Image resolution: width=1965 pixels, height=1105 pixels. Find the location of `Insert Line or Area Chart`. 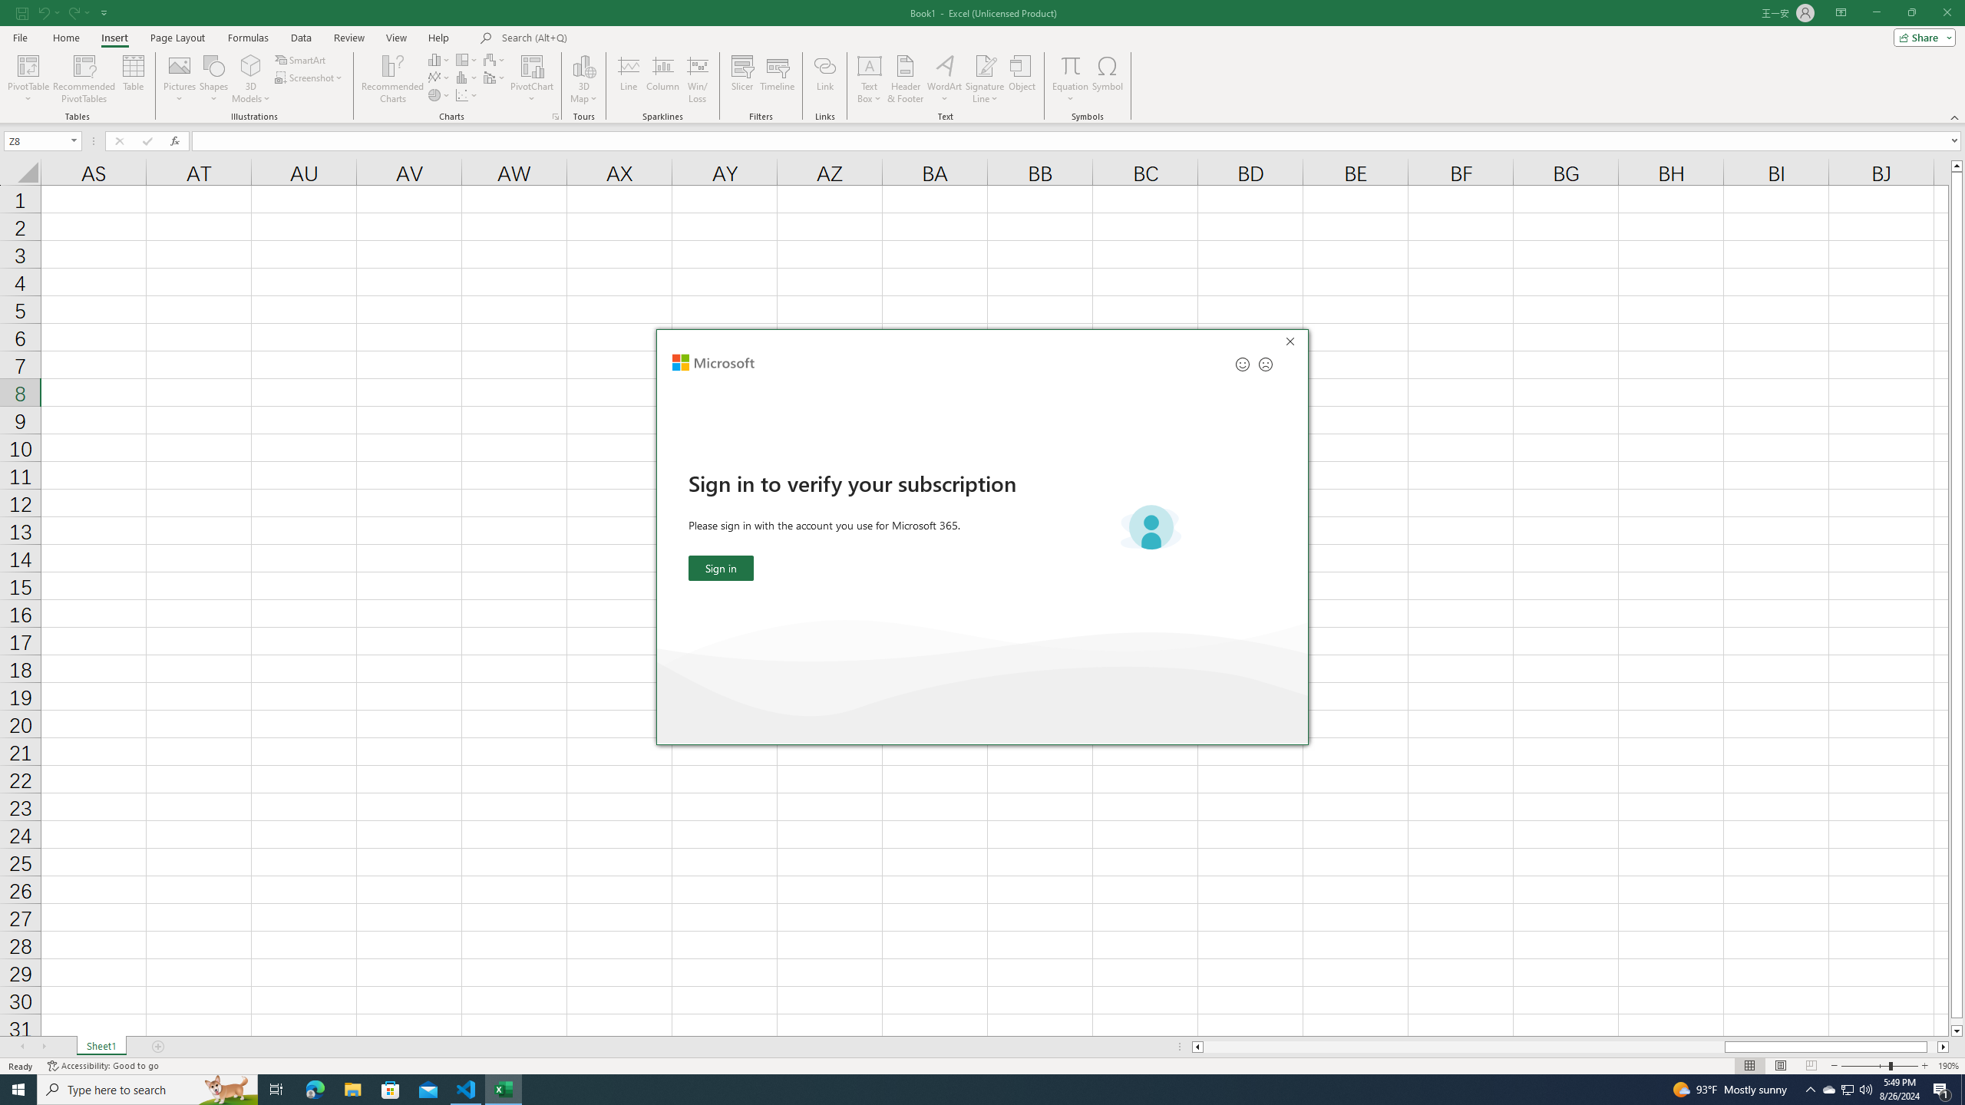

Insert Line or Area Chart is located at coordinates (440, 77).